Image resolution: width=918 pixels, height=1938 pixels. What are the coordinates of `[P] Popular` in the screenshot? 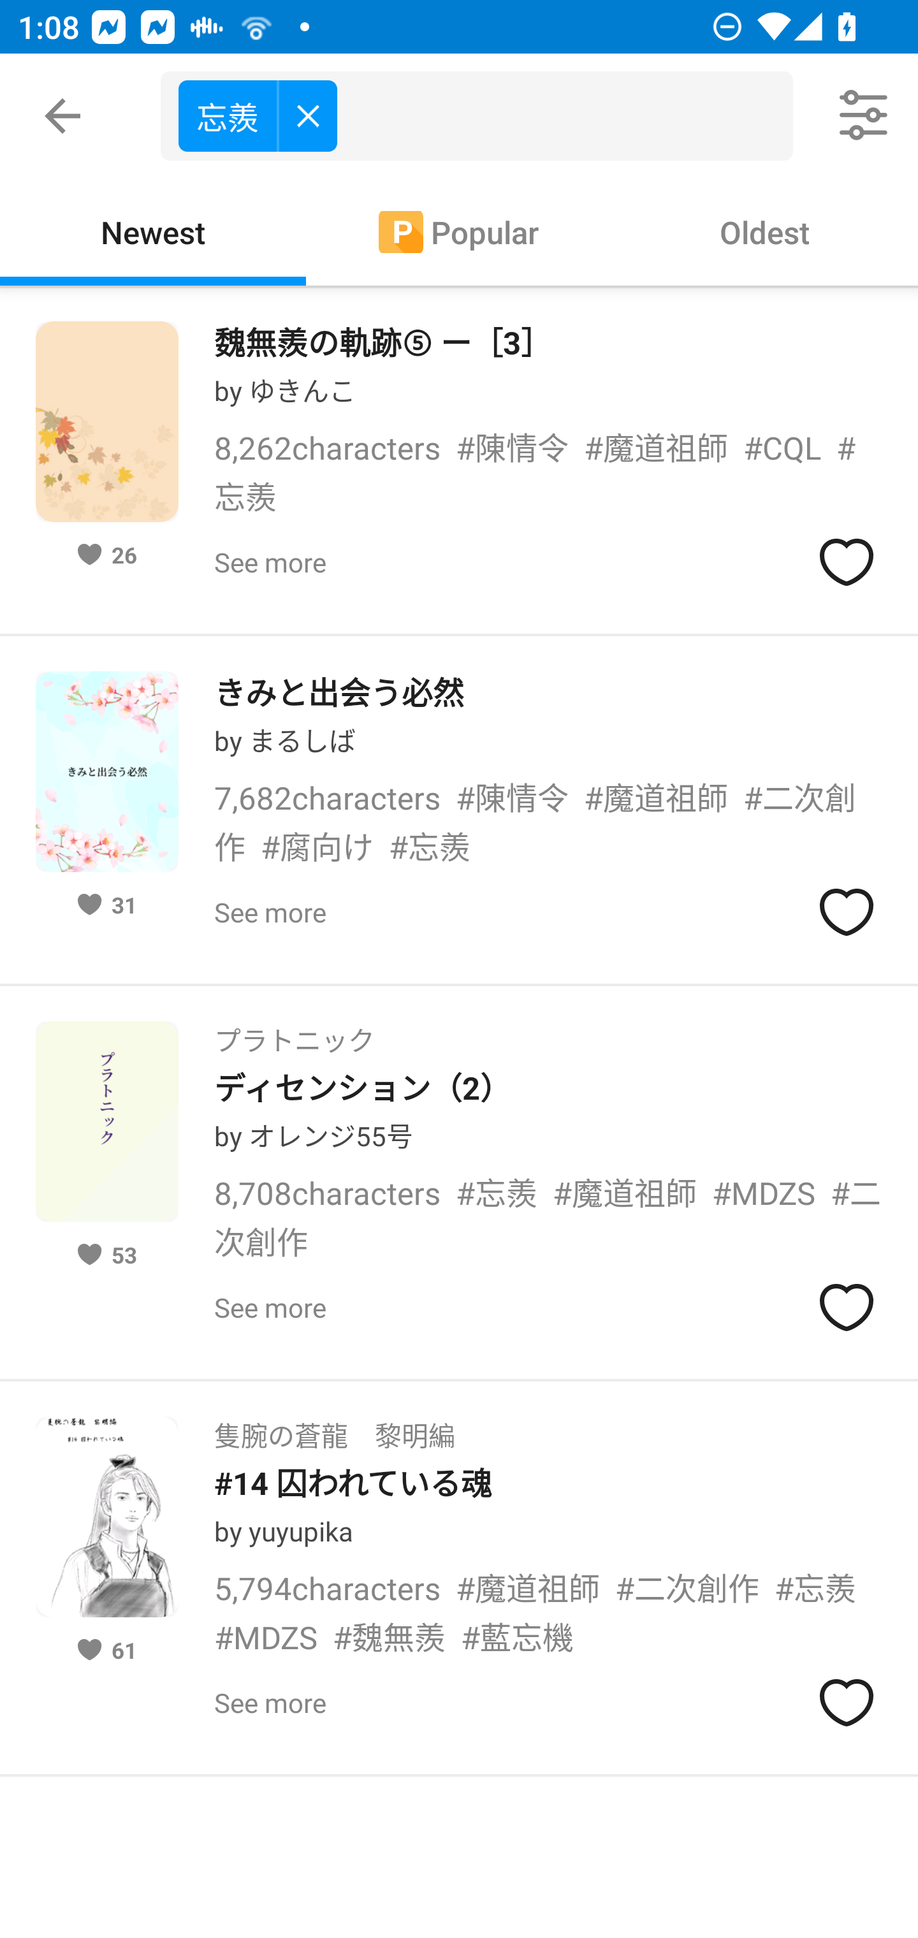 It's located at (459, 231).